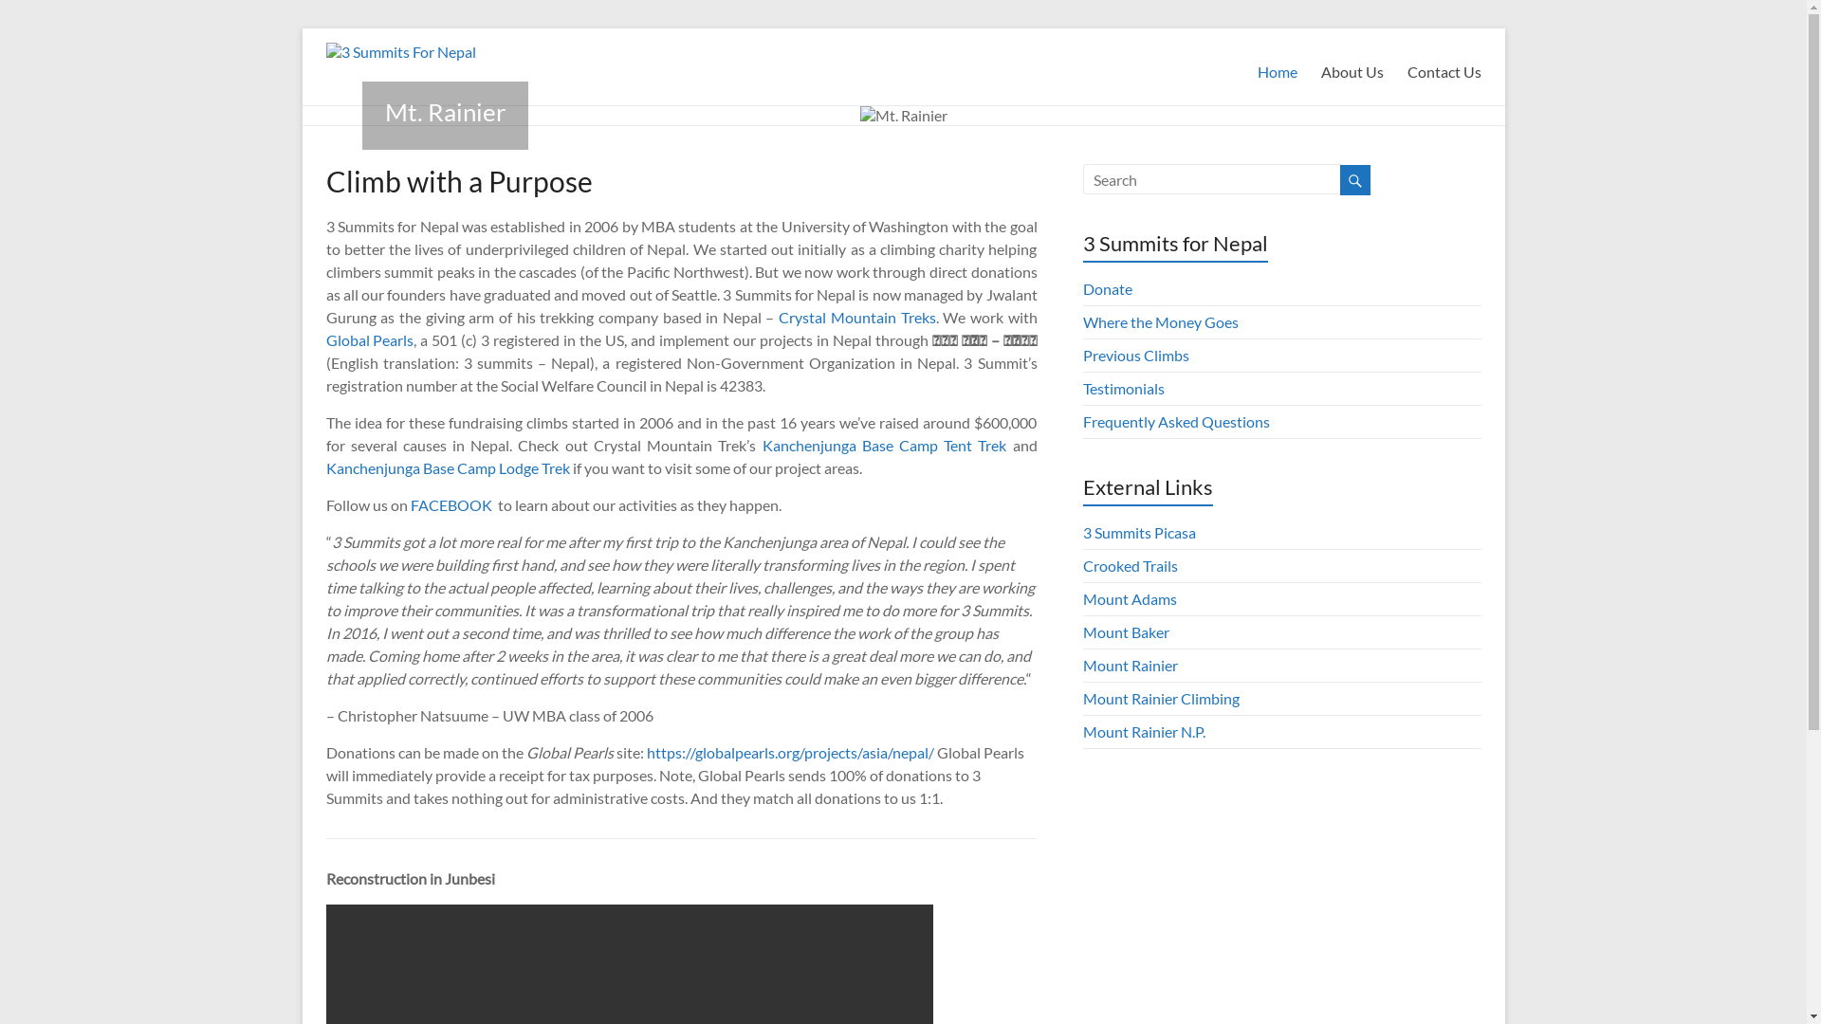 The image size is (1821, 1024). Describe the element at coordinates (446, 112) in the screenshot. I see `Mt. Rainier` at that location.